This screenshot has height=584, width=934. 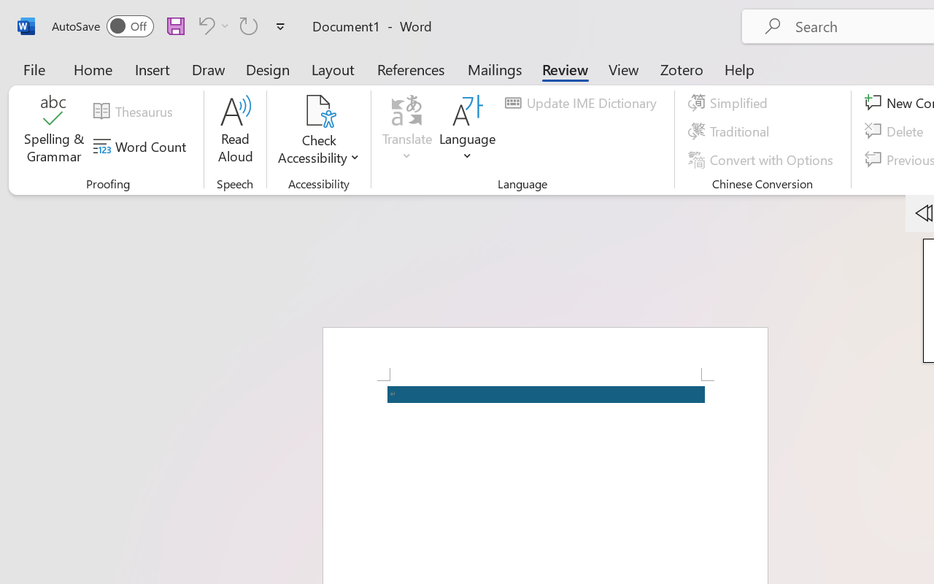 What do you see at coordinates (583, 103) in the screenshot?
I see `Update IME Dictionary...` at bounding box center [583, 103].